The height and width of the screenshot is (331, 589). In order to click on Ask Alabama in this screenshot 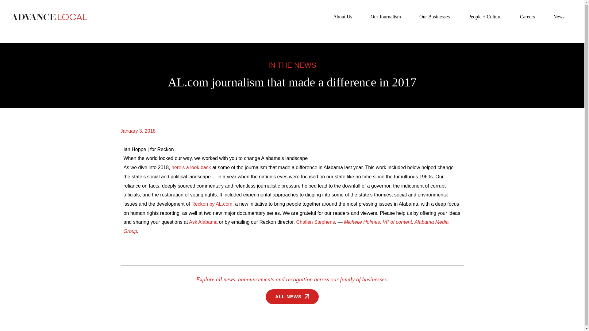, I will do `click(203, 222)`.